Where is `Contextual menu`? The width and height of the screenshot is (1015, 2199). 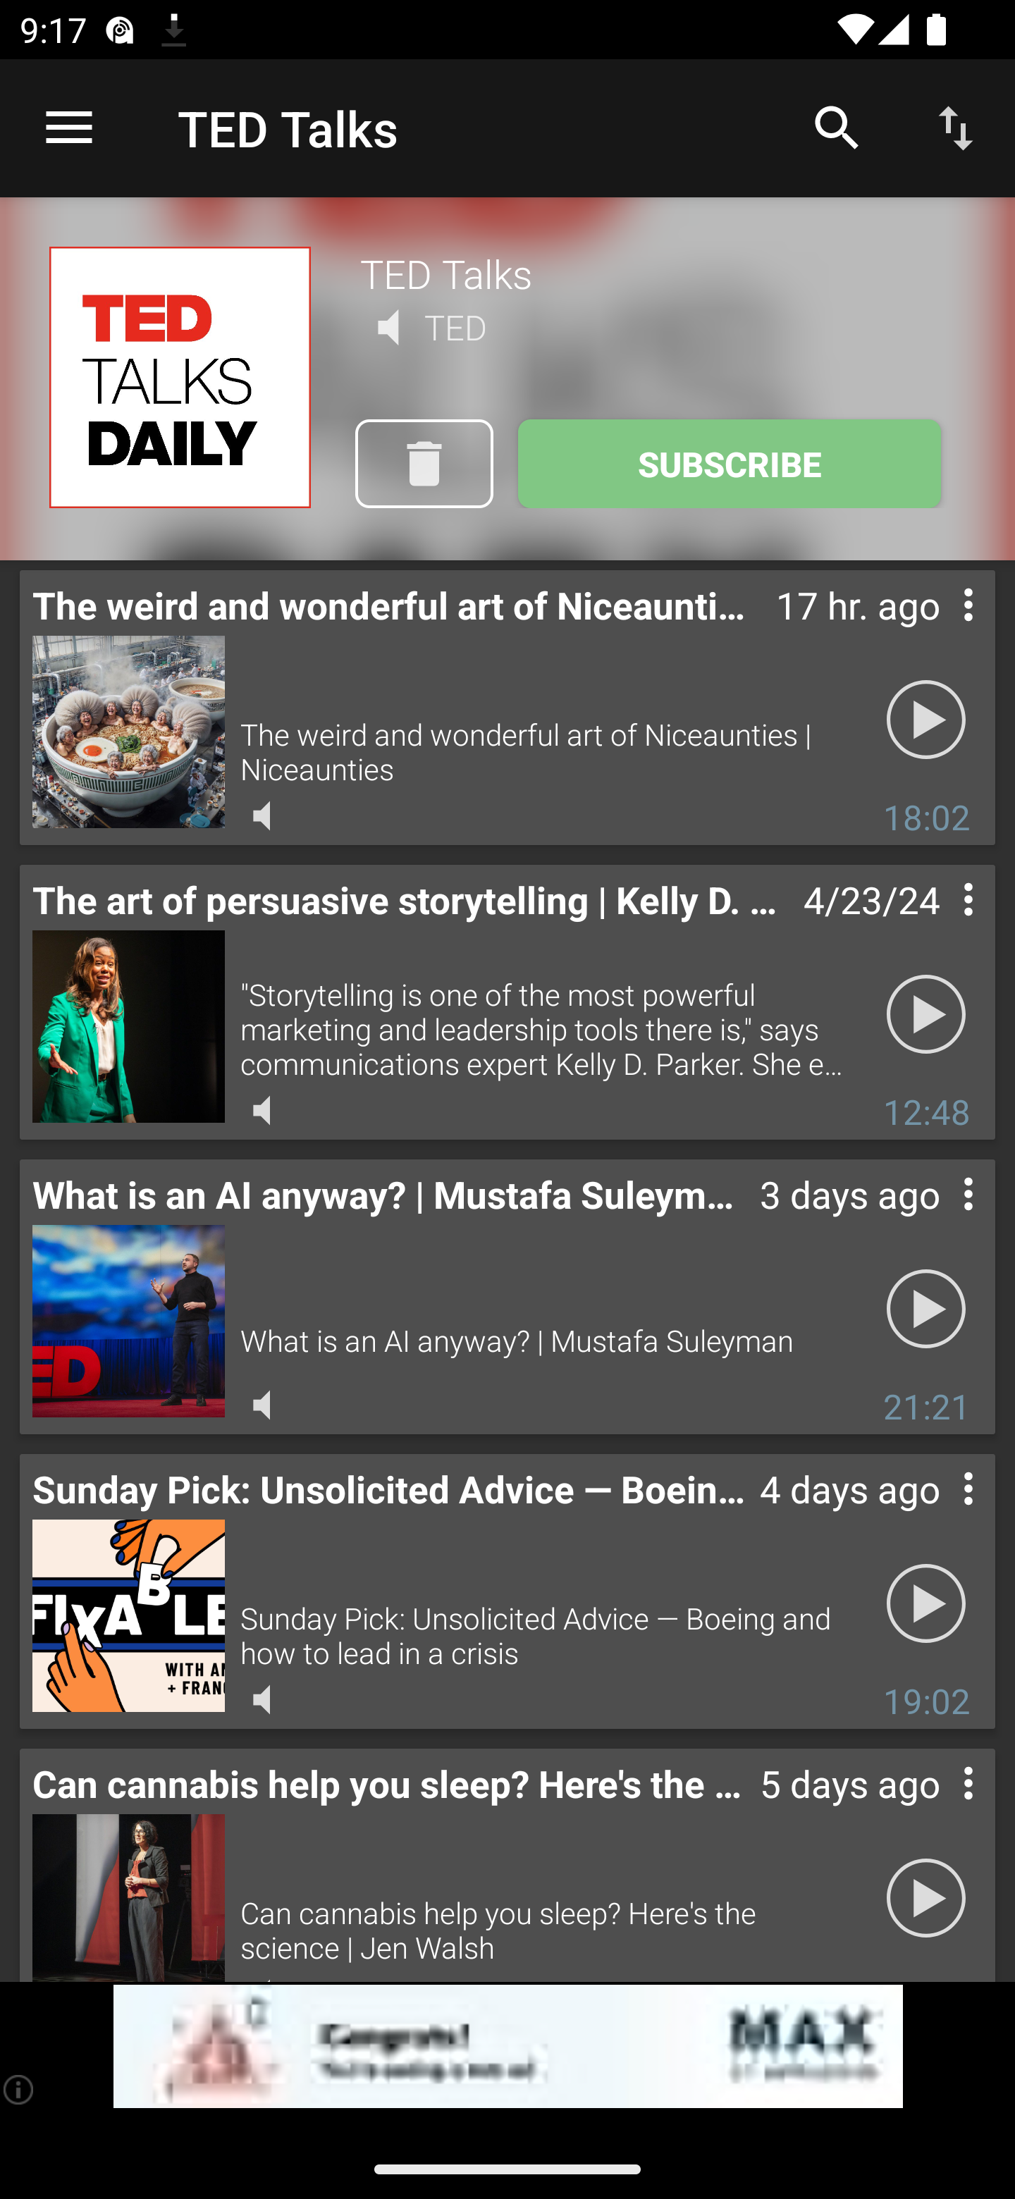 Contextual menu is located at coordinates (937, 928).